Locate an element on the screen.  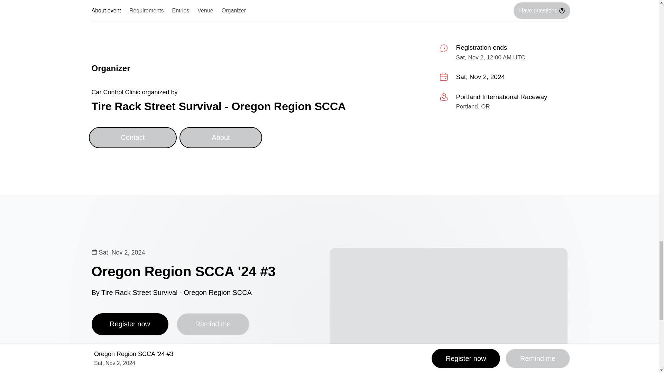
About is located at coordinates (220, 137).